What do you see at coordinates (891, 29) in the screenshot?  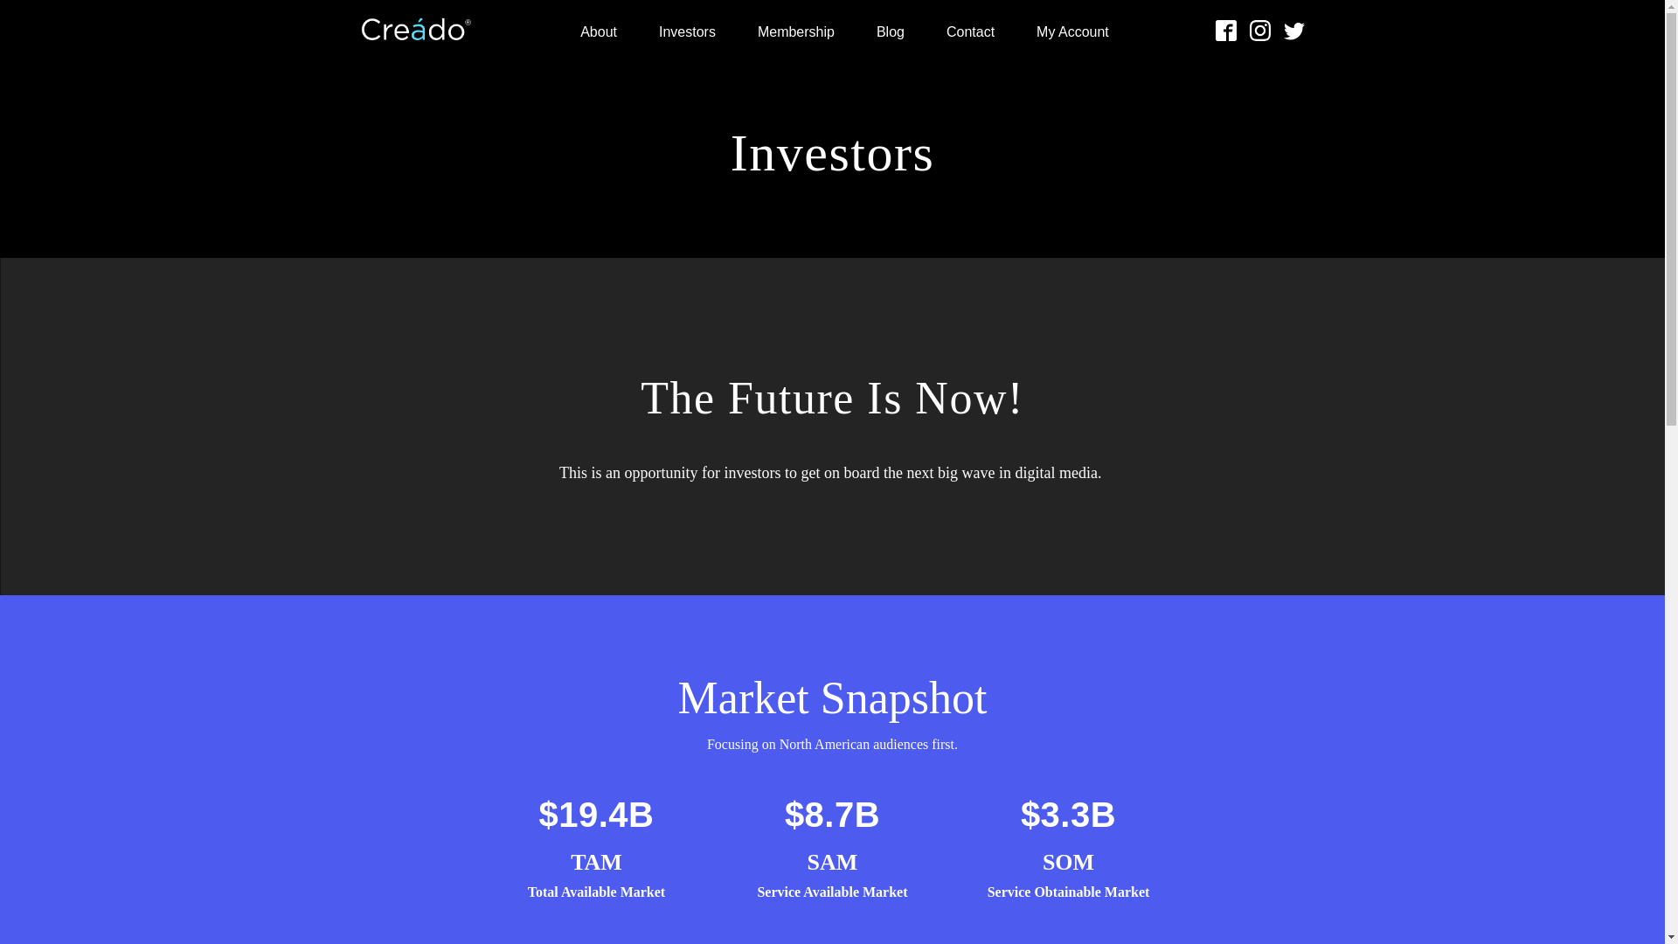 I see `Blog` at bounding box center [891, 29].